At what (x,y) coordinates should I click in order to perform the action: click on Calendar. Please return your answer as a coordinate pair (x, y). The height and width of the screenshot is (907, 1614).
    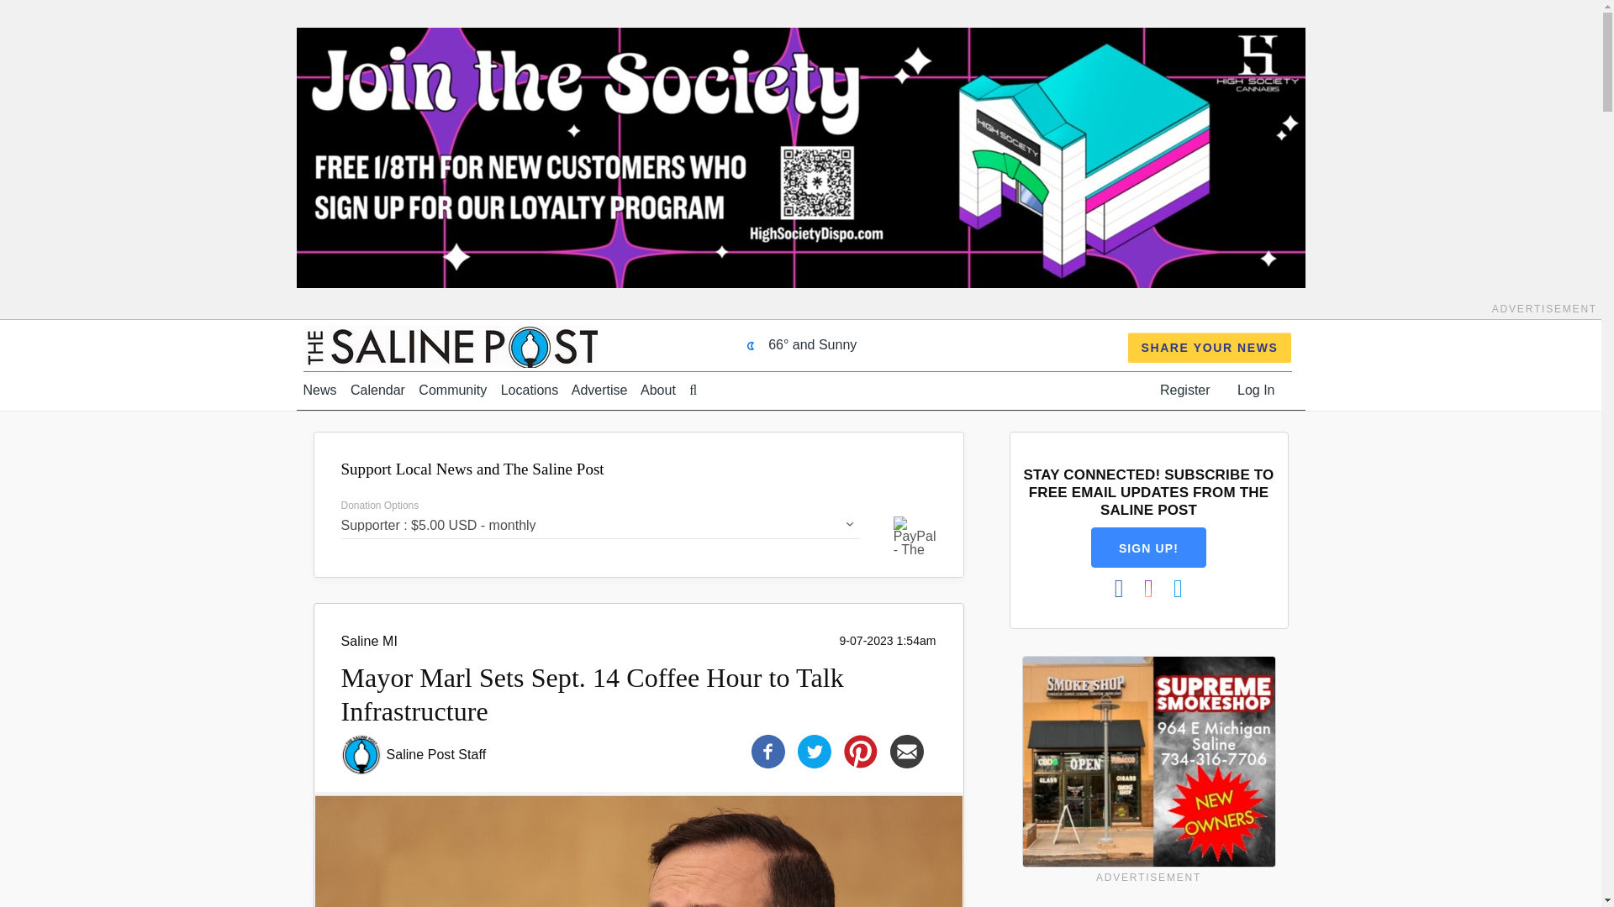
    Looking at the image, I should click on (377, 390).